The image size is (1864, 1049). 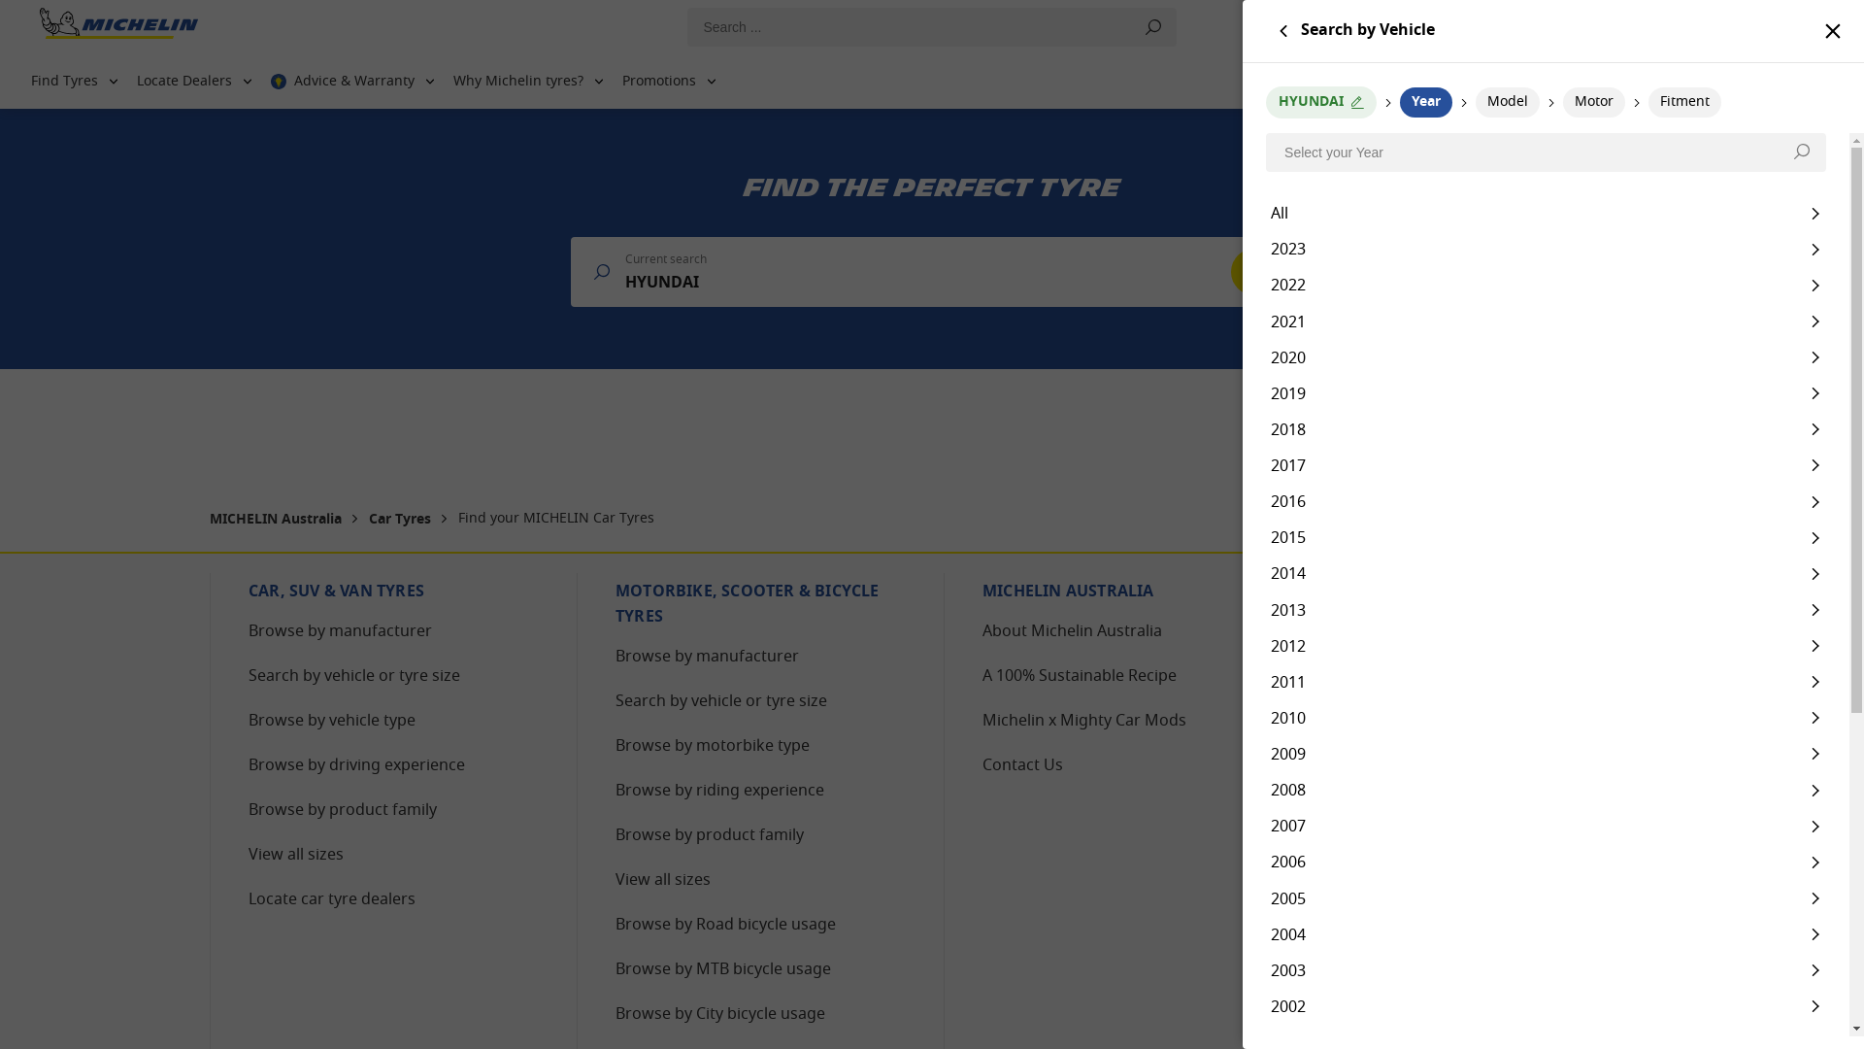 I want to click on FAQ for motorbikes, so click(x=1422, y=677).